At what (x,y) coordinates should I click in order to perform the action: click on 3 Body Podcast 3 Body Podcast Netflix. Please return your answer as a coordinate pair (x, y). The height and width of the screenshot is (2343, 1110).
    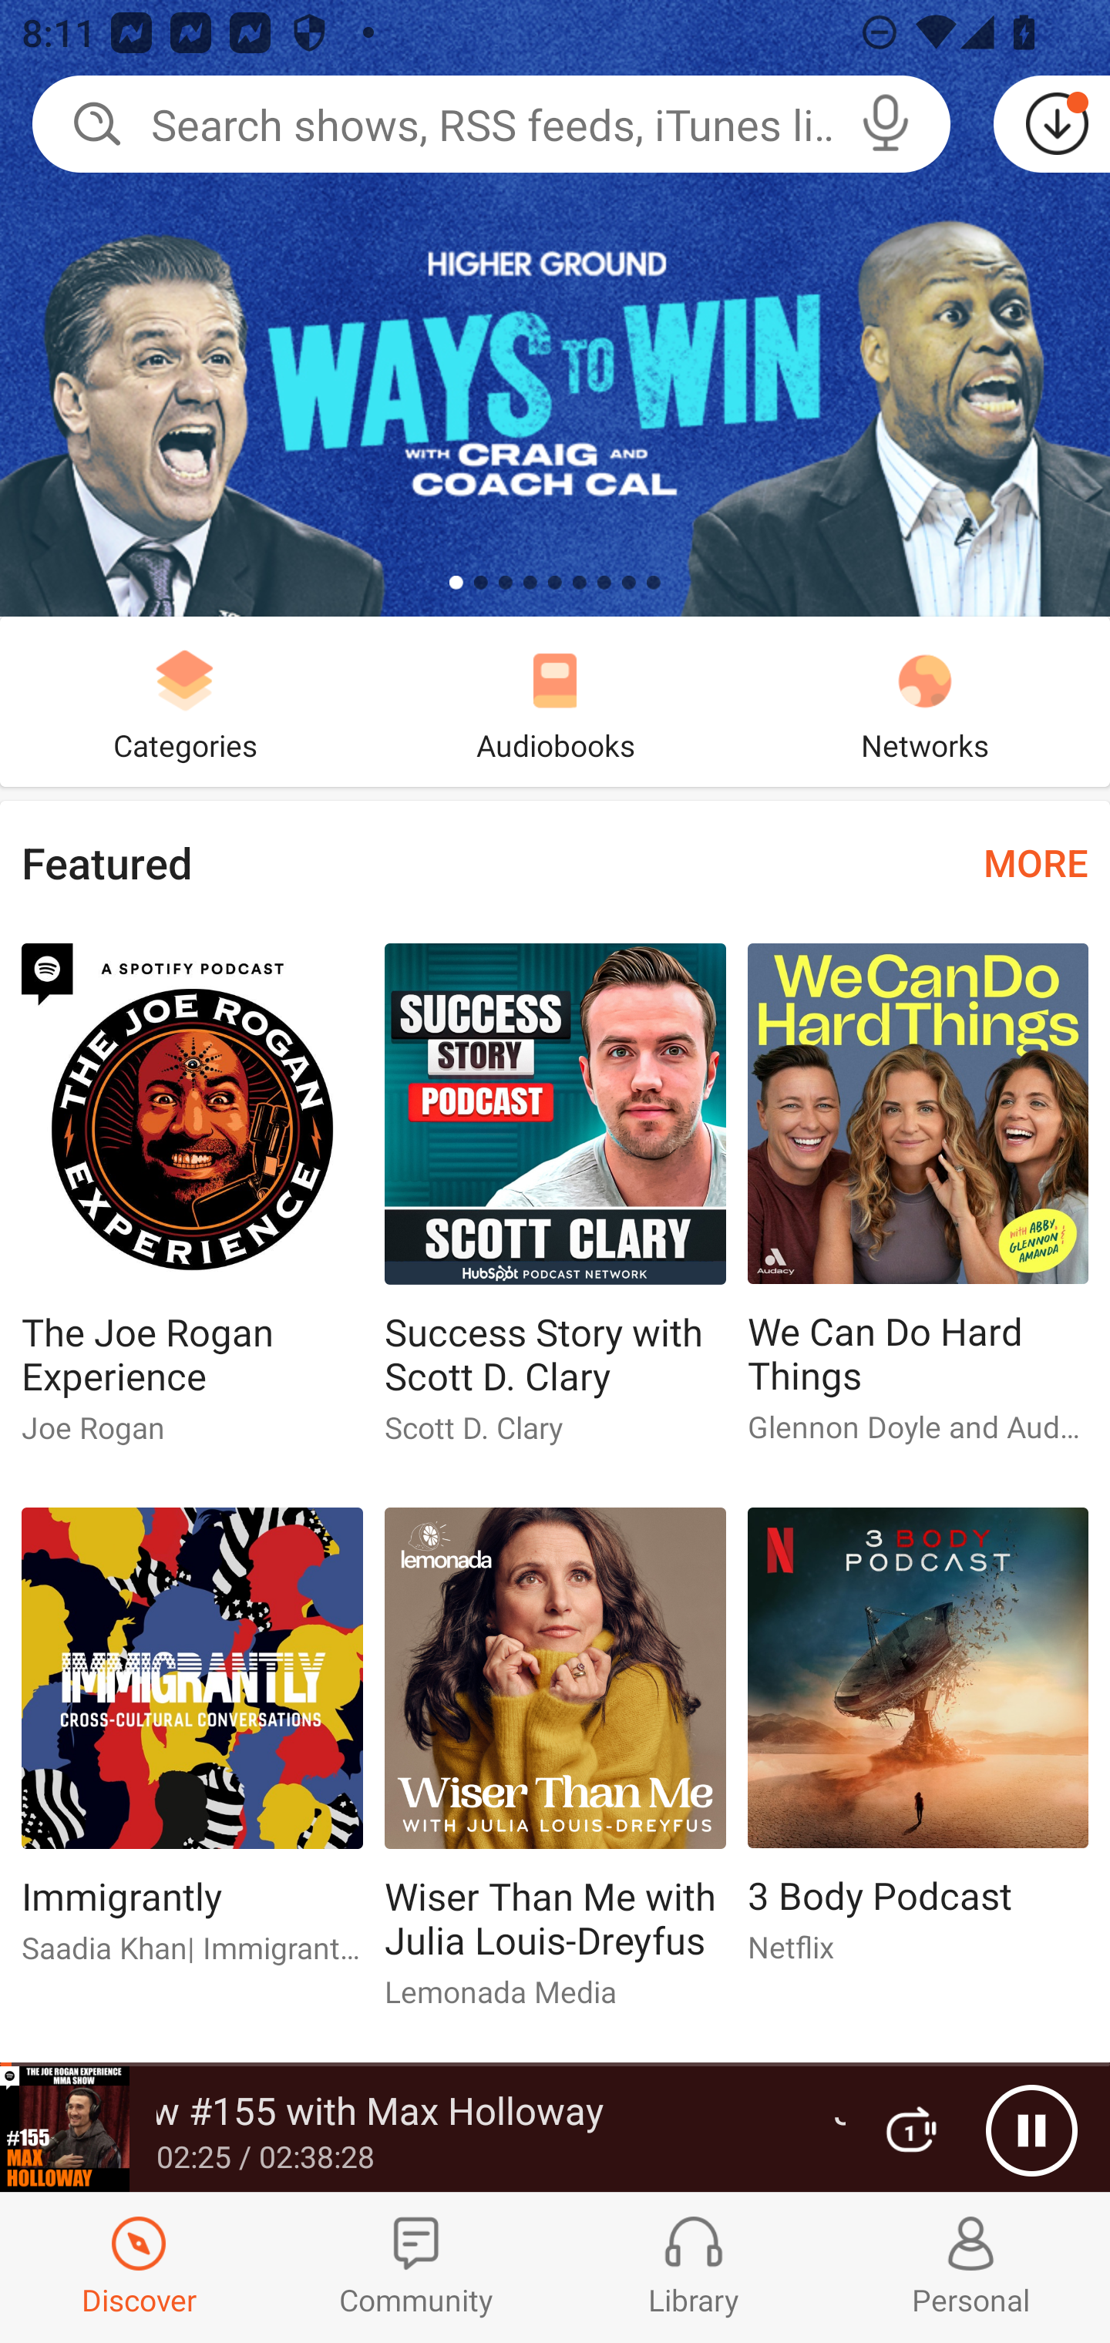
    Looking at the image, I should click on (918, 1747).